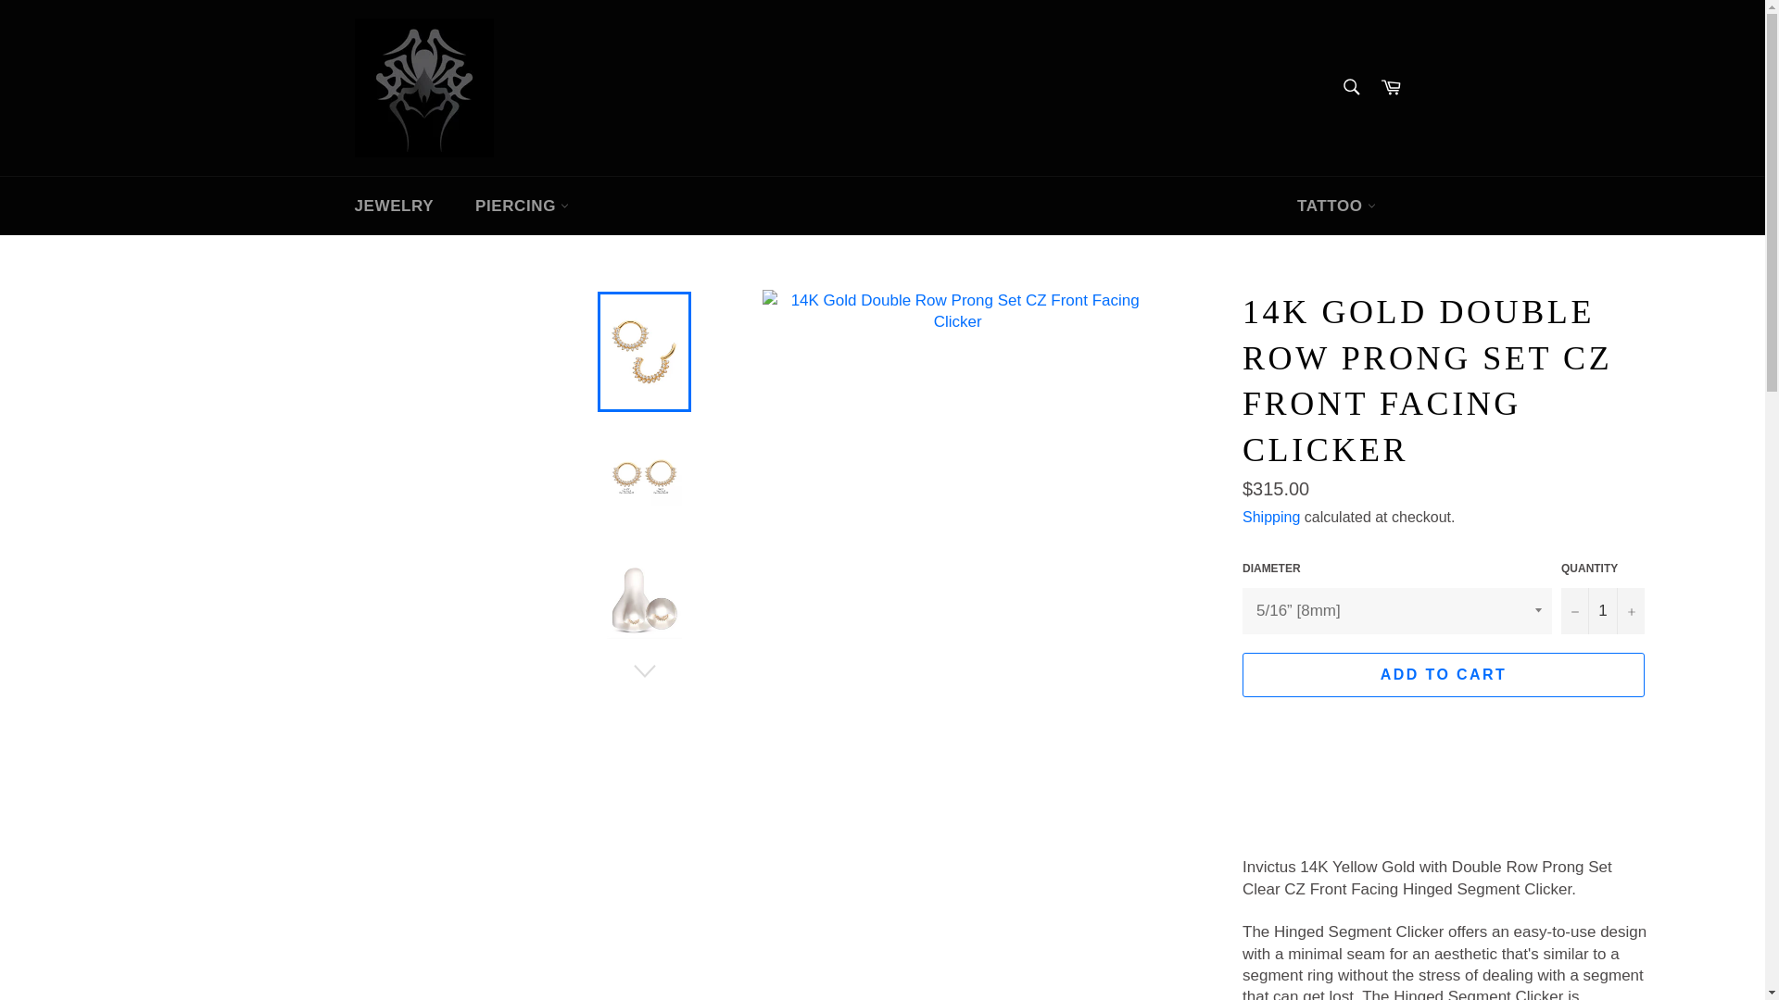  I want to click on JEWELRY, so click(393, 206).